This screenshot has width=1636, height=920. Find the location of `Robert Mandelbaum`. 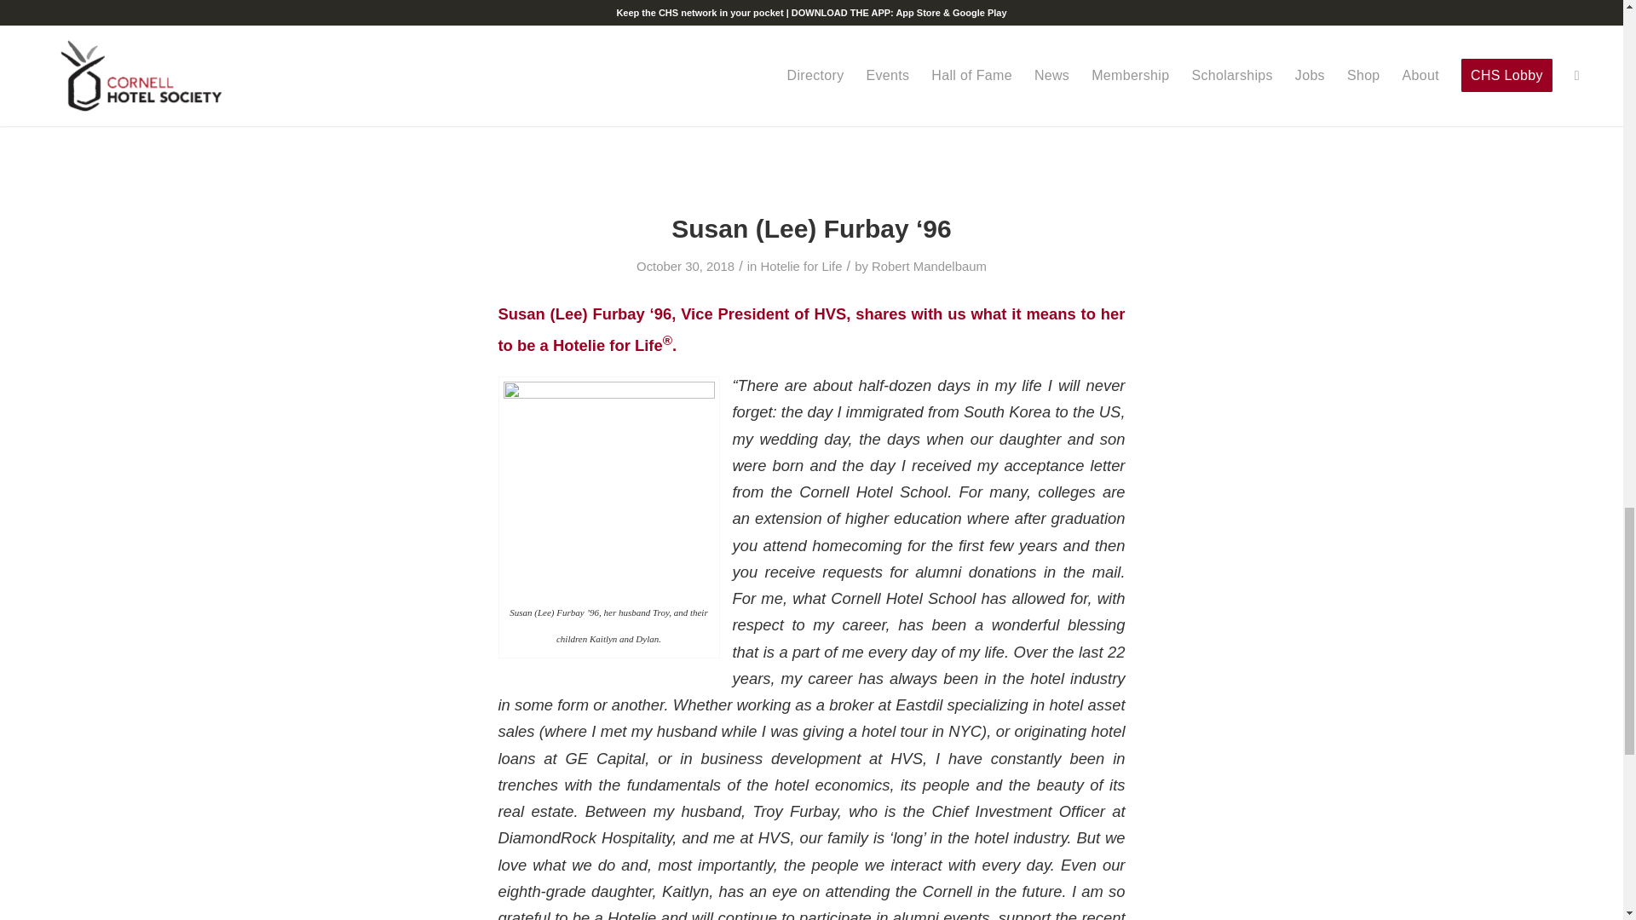

Robert Mandelbaum is located at coordinates (929, 266).